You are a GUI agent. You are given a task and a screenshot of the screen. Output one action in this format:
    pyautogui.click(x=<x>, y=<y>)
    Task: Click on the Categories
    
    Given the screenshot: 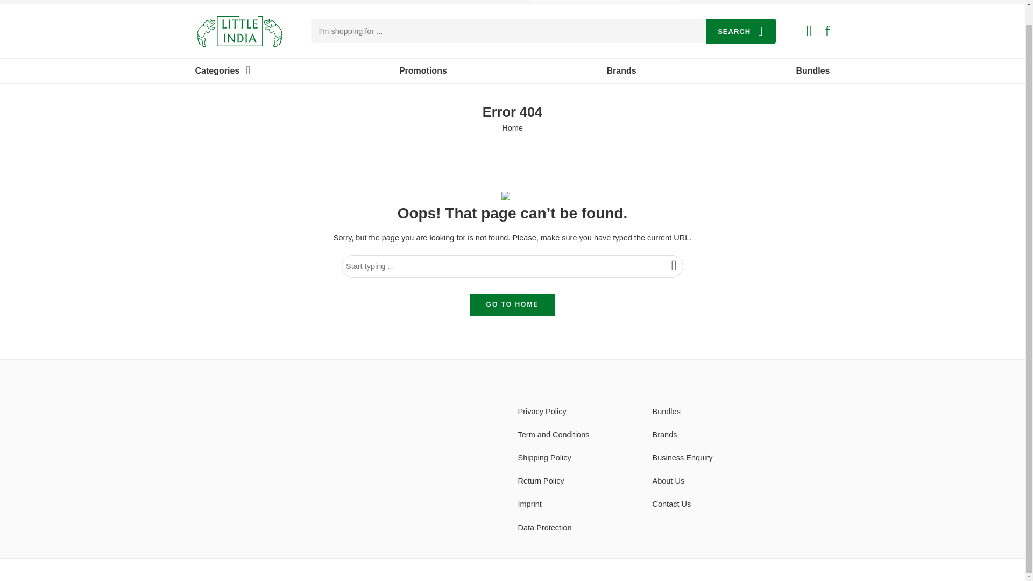 What is the action you would take?
    pyautogui.click(x=217, y=71)
    